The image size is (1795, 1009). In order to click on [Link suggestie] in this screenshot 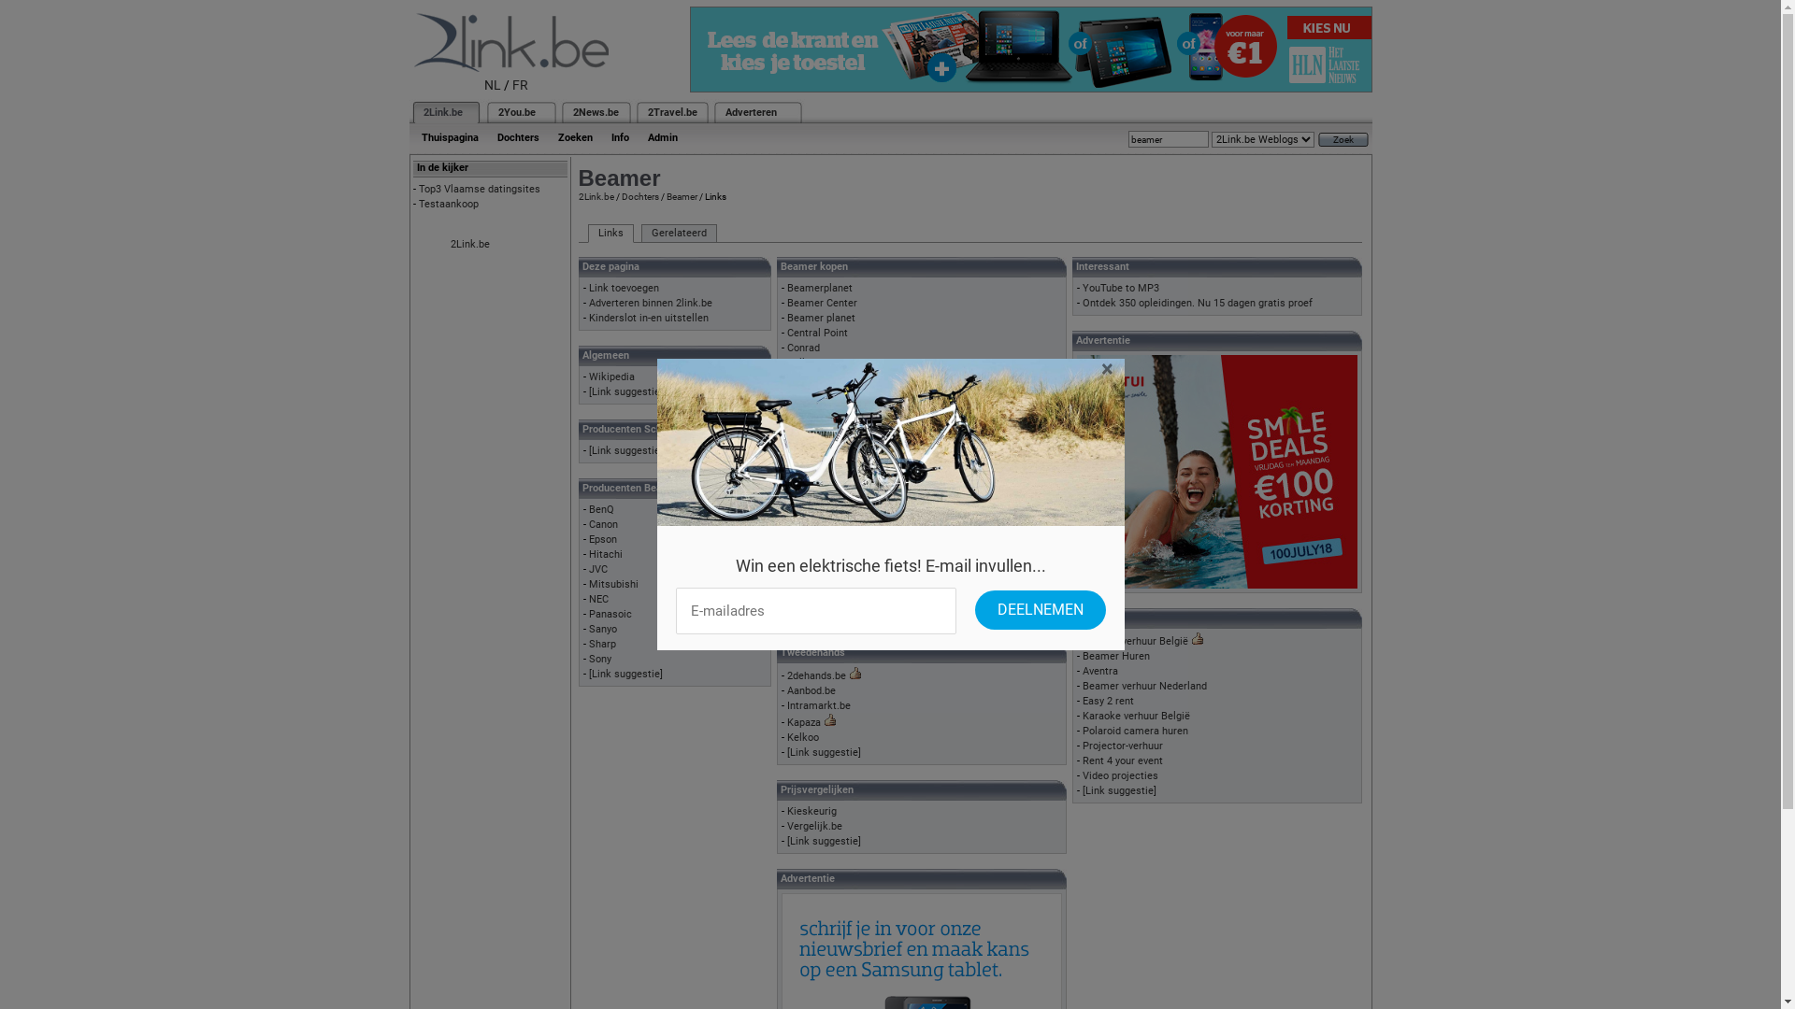, I will do `click(1120, 790)`.